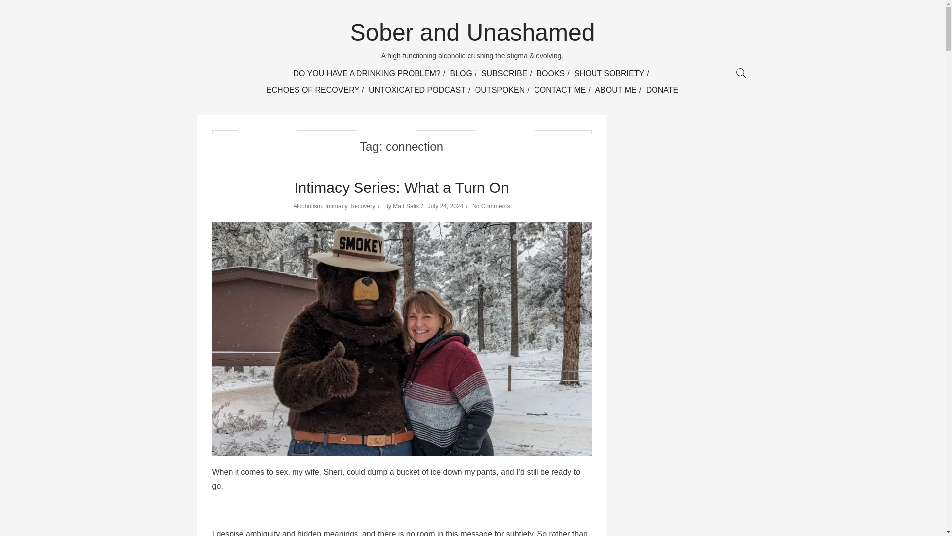 The image size is (952, 536). Describe the element at coordinates (461, 73) in the screenshot. I see `BLOG` at that location.